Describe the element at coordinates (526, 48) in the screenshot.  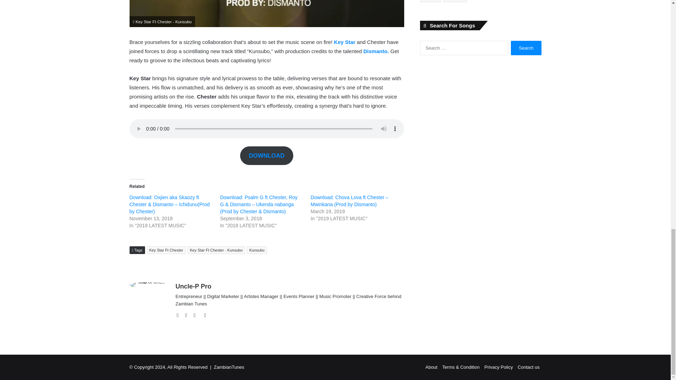
I see `Search` at that location.